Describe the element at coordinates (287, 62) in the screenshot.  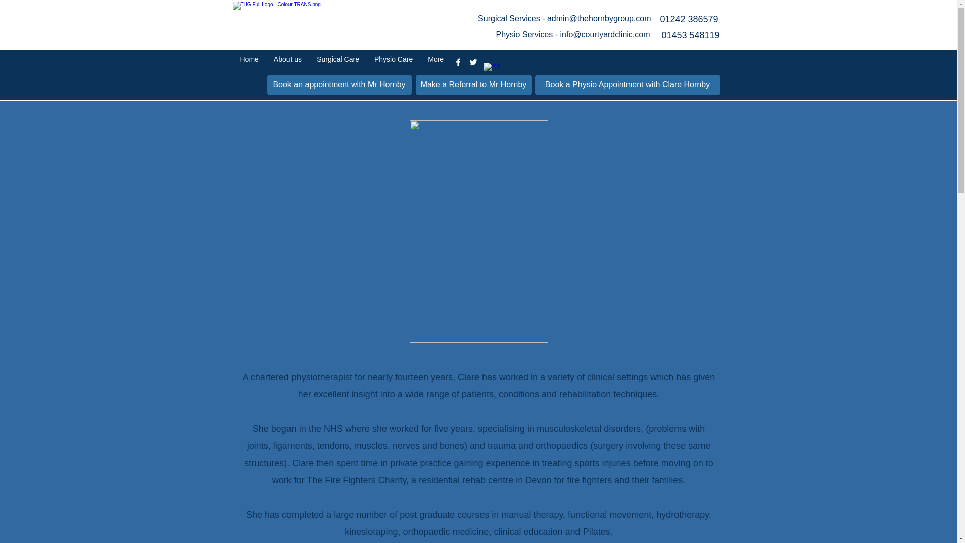
I see `About us` at that location.